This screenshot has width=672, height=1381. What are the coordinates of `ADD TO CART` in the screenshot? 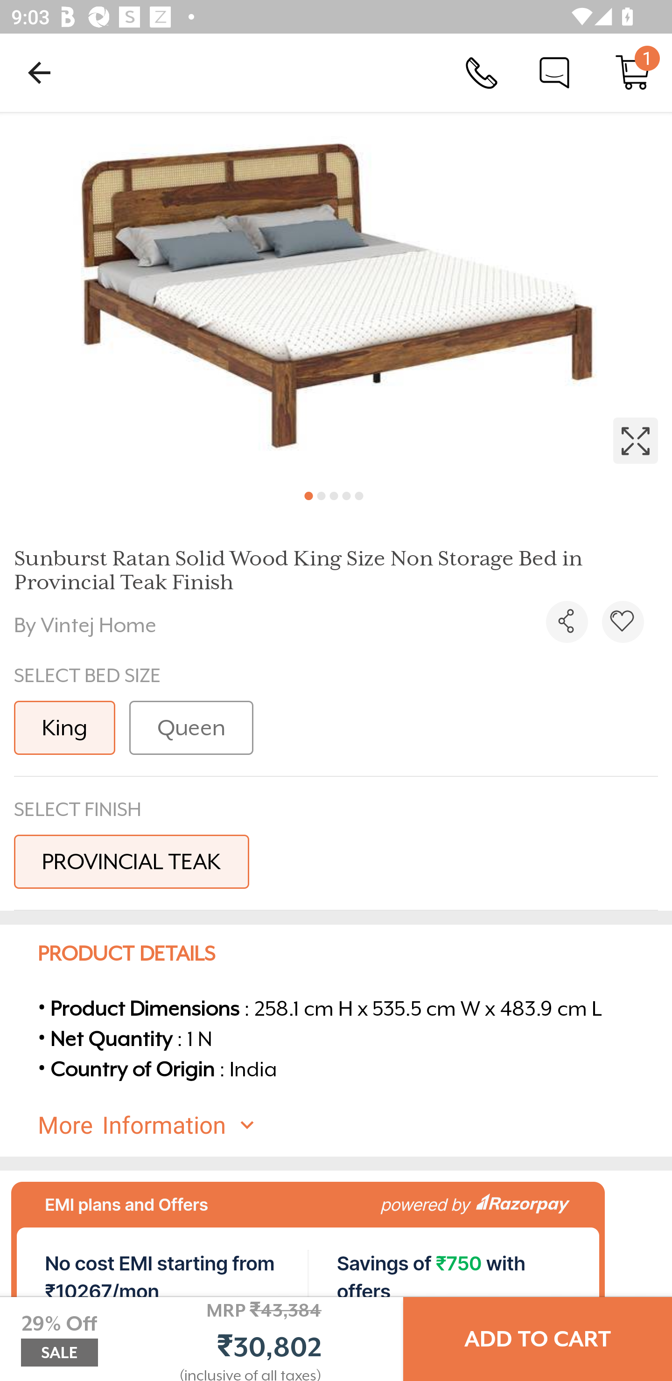 It's located at (538, 1339).